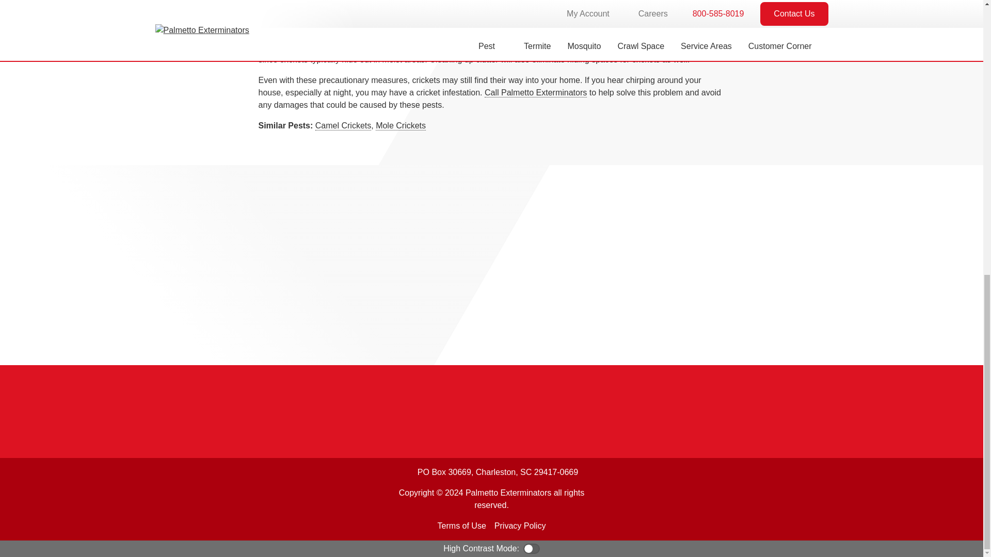  Describe the element at coordinates (491, 472) in the screenshot. I see `PO Box 30669, Charleston, SC 29417-0669` at that location.